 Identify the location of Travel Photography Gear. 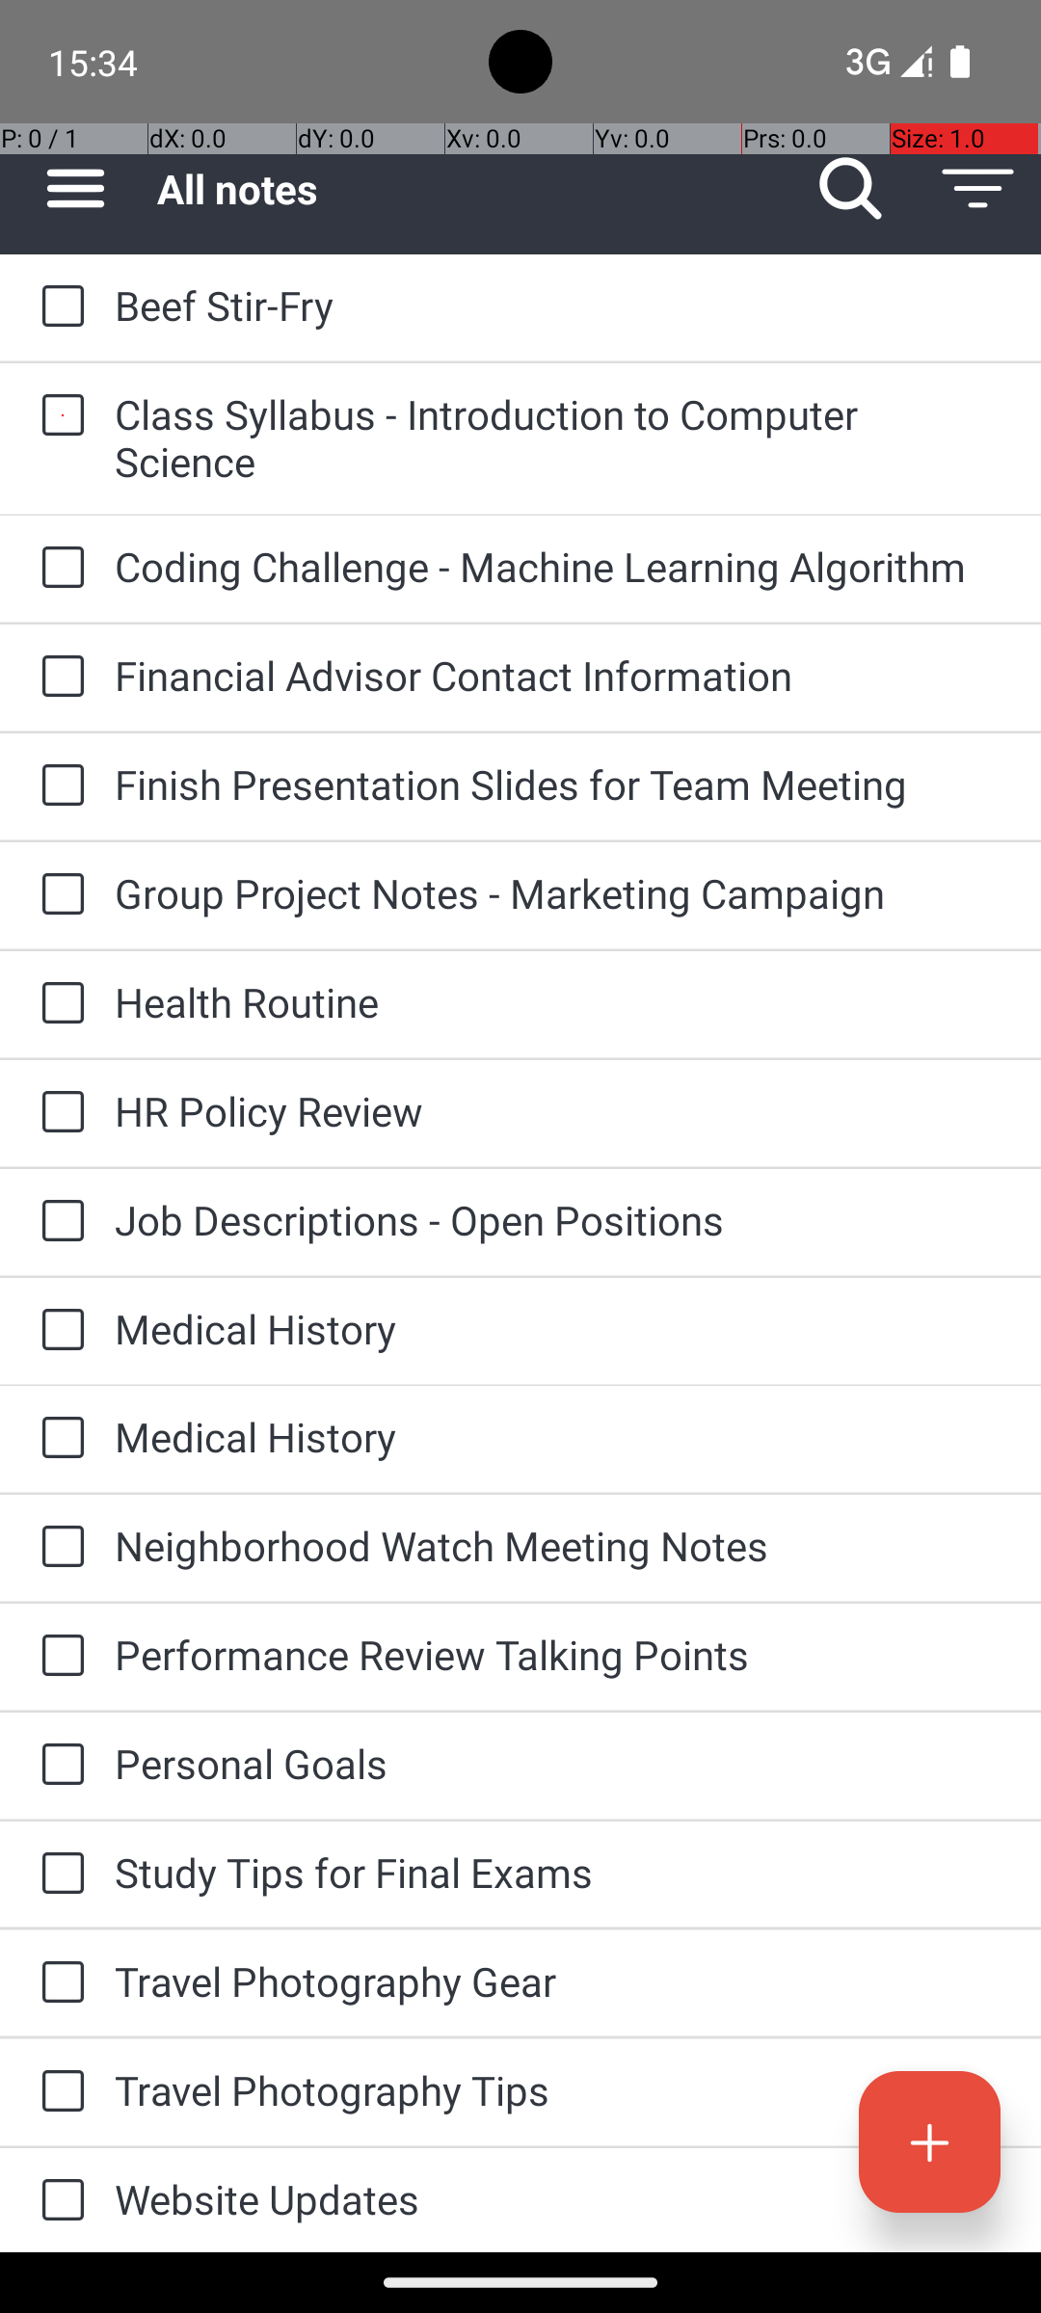
(559, 1981).